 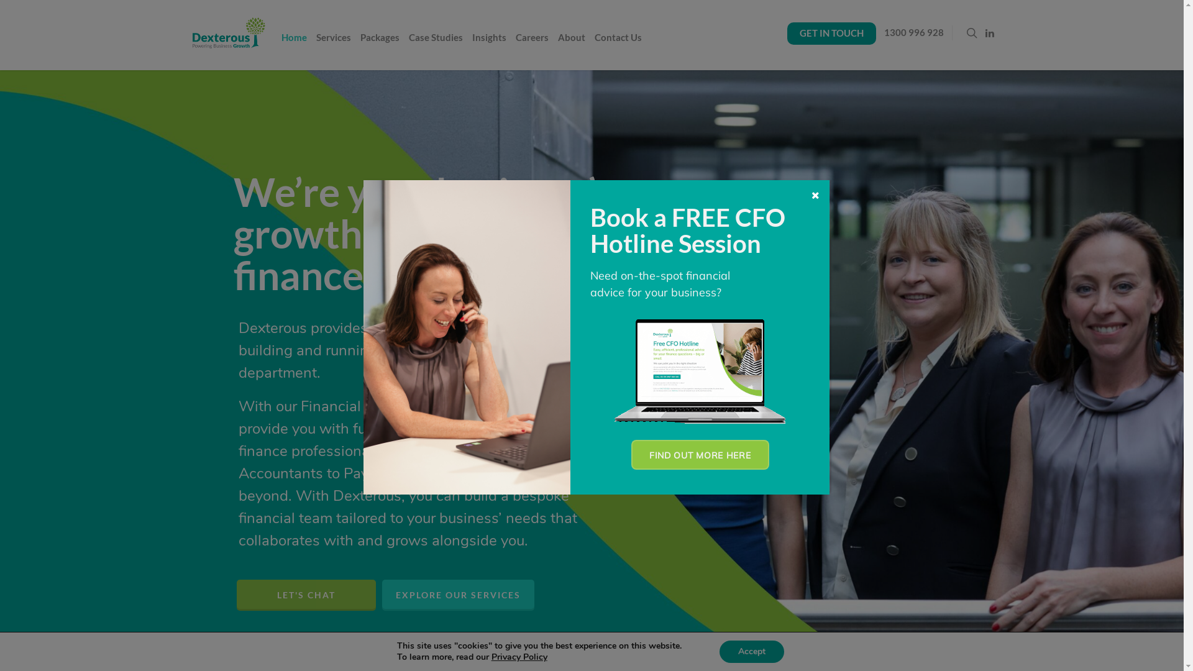 I want to click on Insights, so click(x=493, y=46).